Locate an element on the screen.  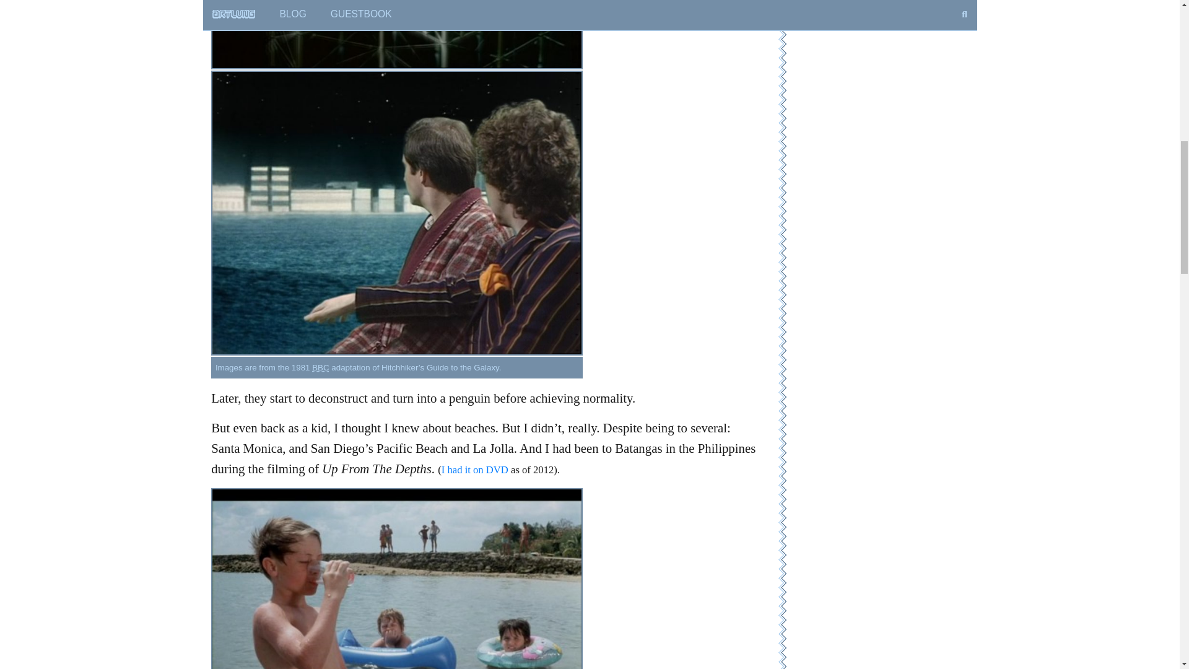
I had it on DVD is located at coordinates (474, 470).